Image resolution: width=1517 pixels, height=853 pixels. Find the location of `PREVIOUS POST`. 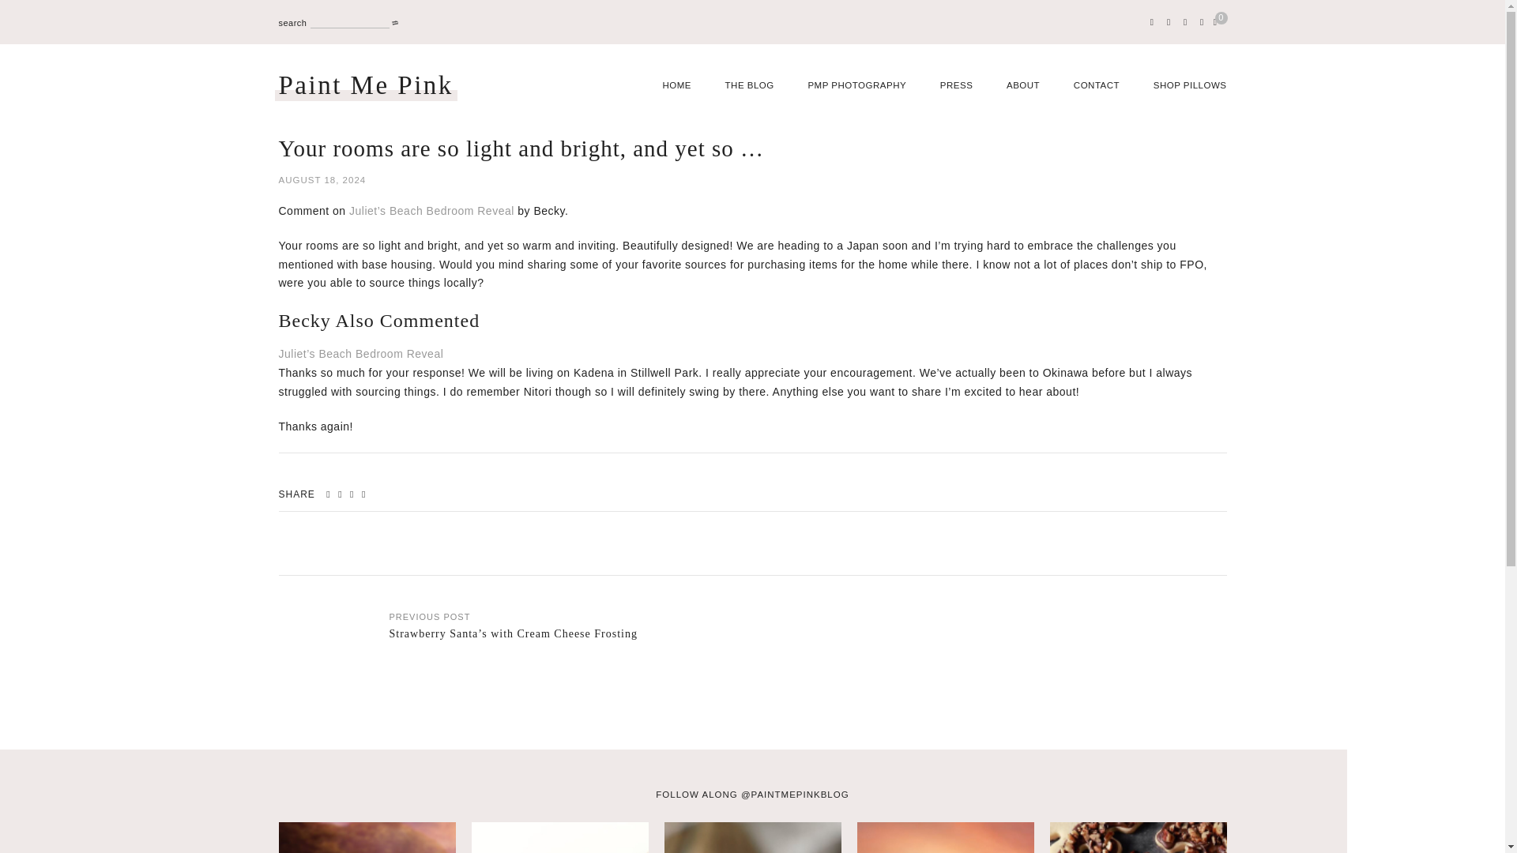

PREVIOUS POST is located at coordinates (429, 616).